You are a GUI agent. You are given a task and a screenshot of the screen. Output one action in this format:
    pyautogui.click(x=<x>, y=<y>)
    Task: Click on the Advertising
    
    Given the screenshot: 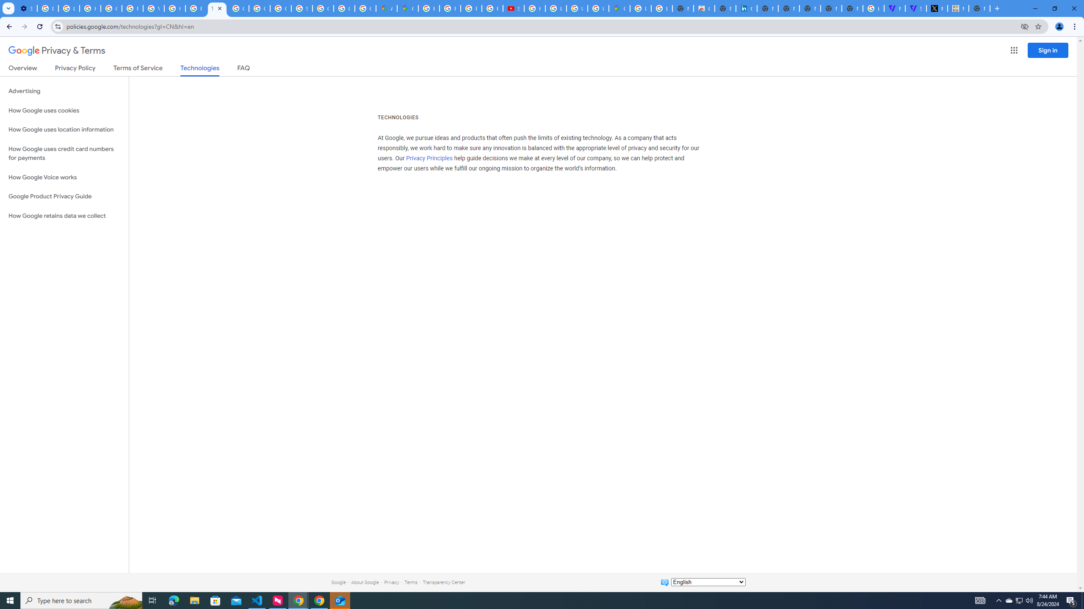 What is the action you would take?
    pyautogui.click(x=64, y=91)
    